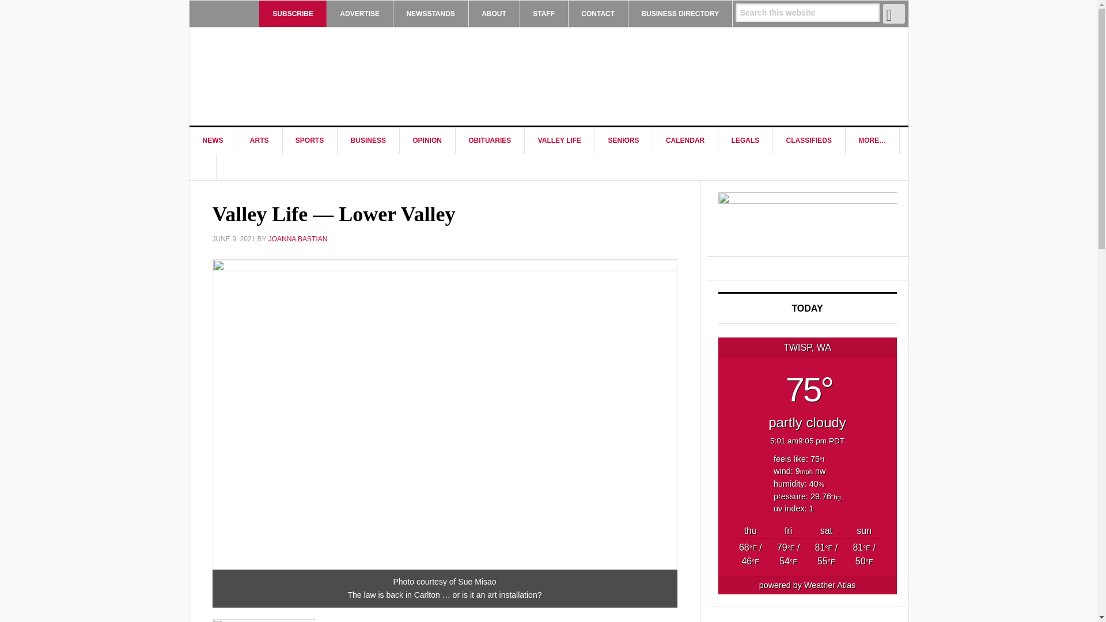 The image size is (1106, 622). I want to click on LEGALS, so click(745, 141).